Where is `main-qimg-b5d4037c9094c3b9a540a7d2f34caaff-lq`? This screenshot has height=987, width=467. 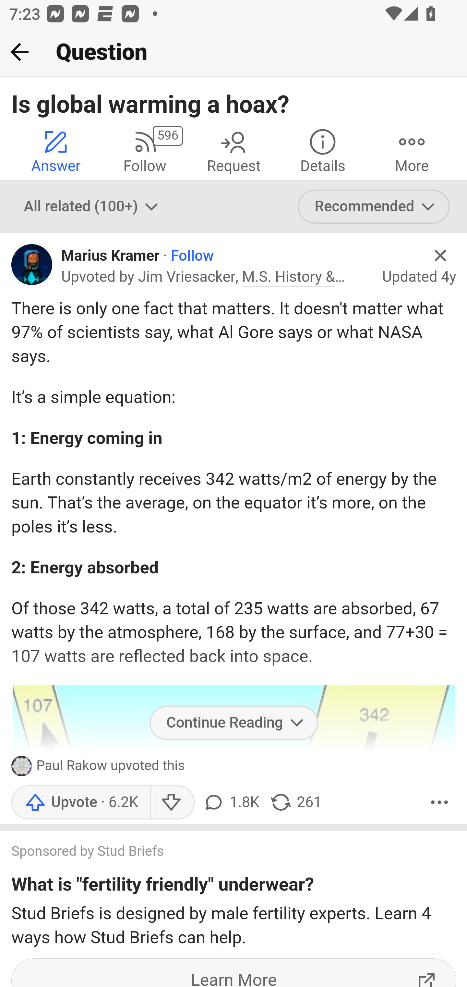 main-qimg-b5d4037c9094c3b9a540a7d2f34caaff-lq is located at coordinates (233, 835).